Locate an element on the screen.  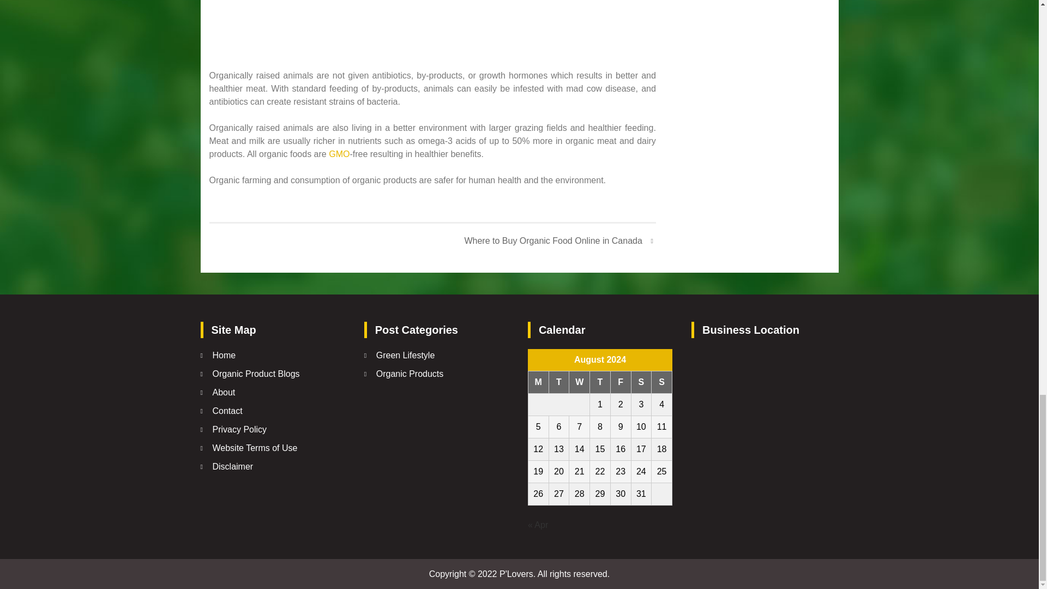
GMO is located at coordinates (339, 154).